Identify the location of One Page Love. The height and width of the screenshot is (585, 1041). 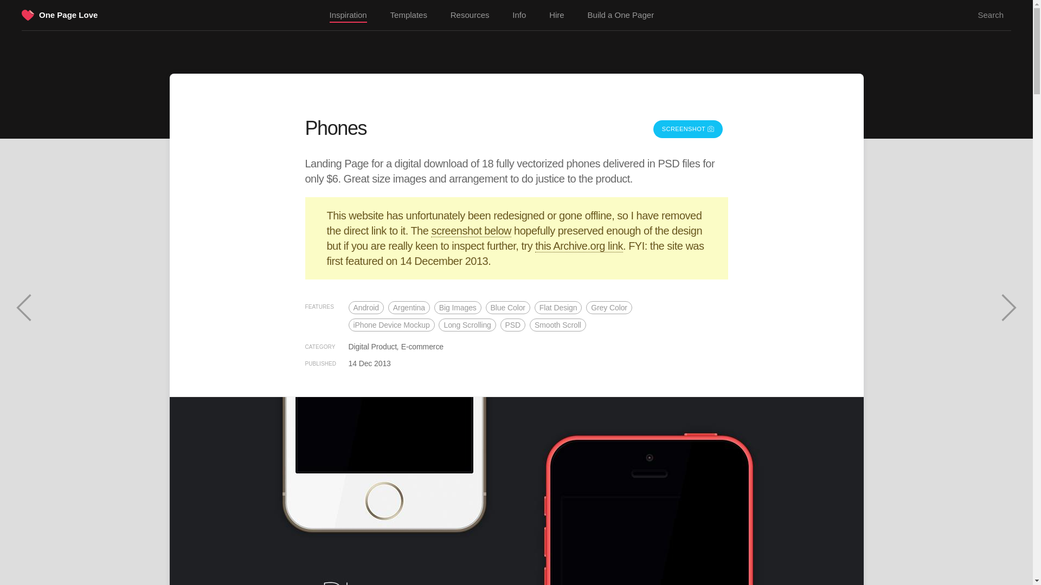
(68, 15).